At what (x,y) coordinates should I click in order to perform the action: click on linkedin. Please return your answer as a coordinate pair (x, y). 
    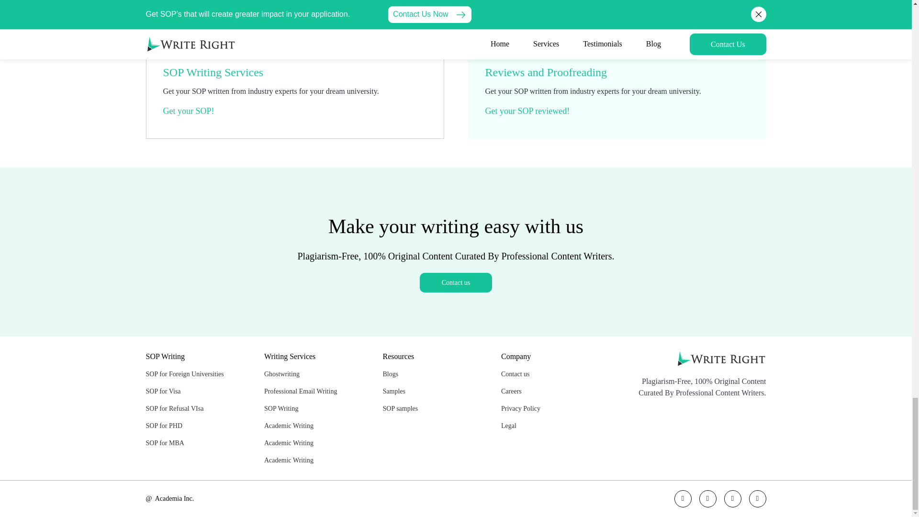
    Looking at the image, I should click on (757, 498).